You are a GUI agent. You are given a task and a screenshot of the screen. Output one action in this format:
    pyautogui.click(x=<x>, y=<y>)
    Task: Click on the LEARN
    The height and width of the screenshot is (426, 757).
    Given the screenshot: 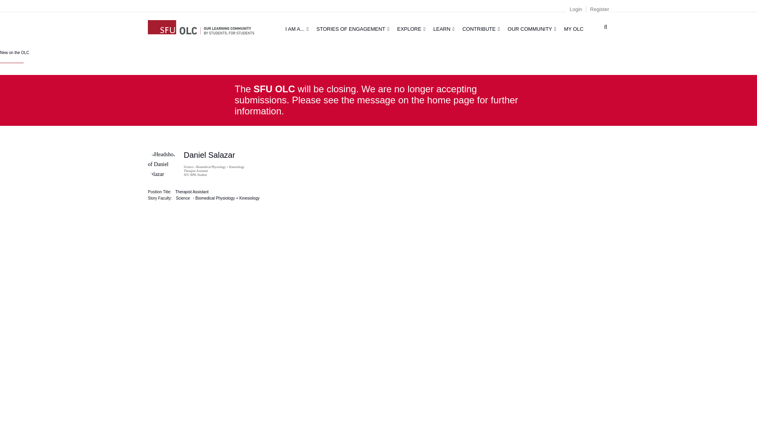 What is the action you would take?
    pyautogui.click(x=444, y=29)
    